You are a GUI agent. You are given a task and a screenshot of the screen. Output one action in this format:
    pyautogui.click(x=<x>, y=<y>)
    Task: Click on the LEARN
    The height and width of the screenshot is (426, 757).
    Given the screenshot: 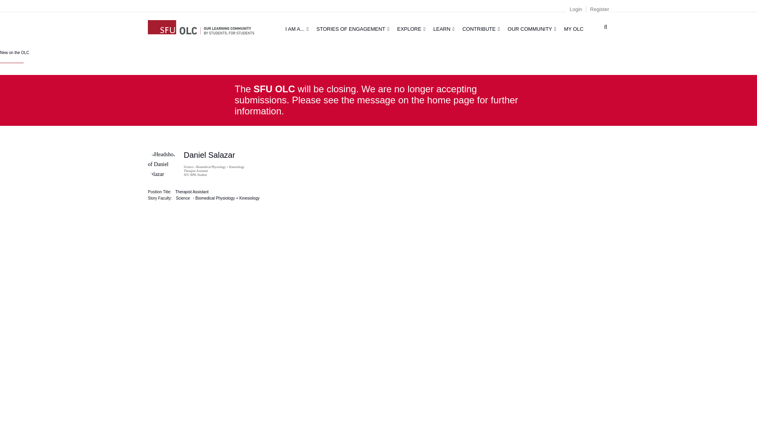 What is the action you would take?
    pyautogui.click(x=444, y=29)
    